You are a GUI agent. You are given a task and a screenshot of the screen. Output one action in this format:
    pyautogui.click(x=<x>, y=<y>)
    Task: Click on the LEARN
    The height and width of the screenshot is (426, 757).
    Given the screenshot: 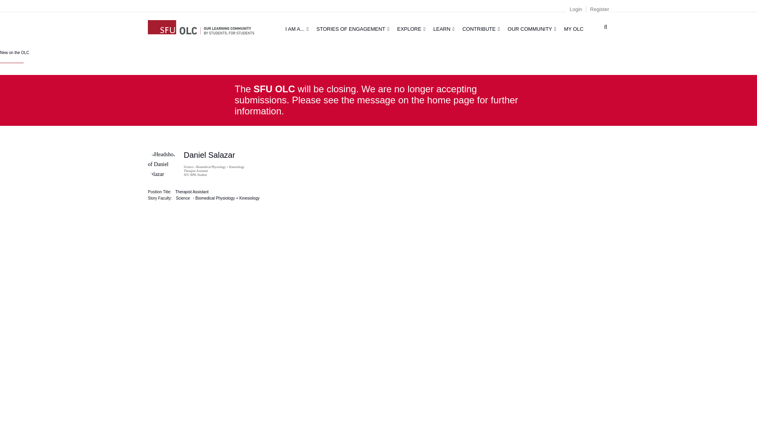 What is the action you would take?
    pyautogui.click(x=444, y=29)
    